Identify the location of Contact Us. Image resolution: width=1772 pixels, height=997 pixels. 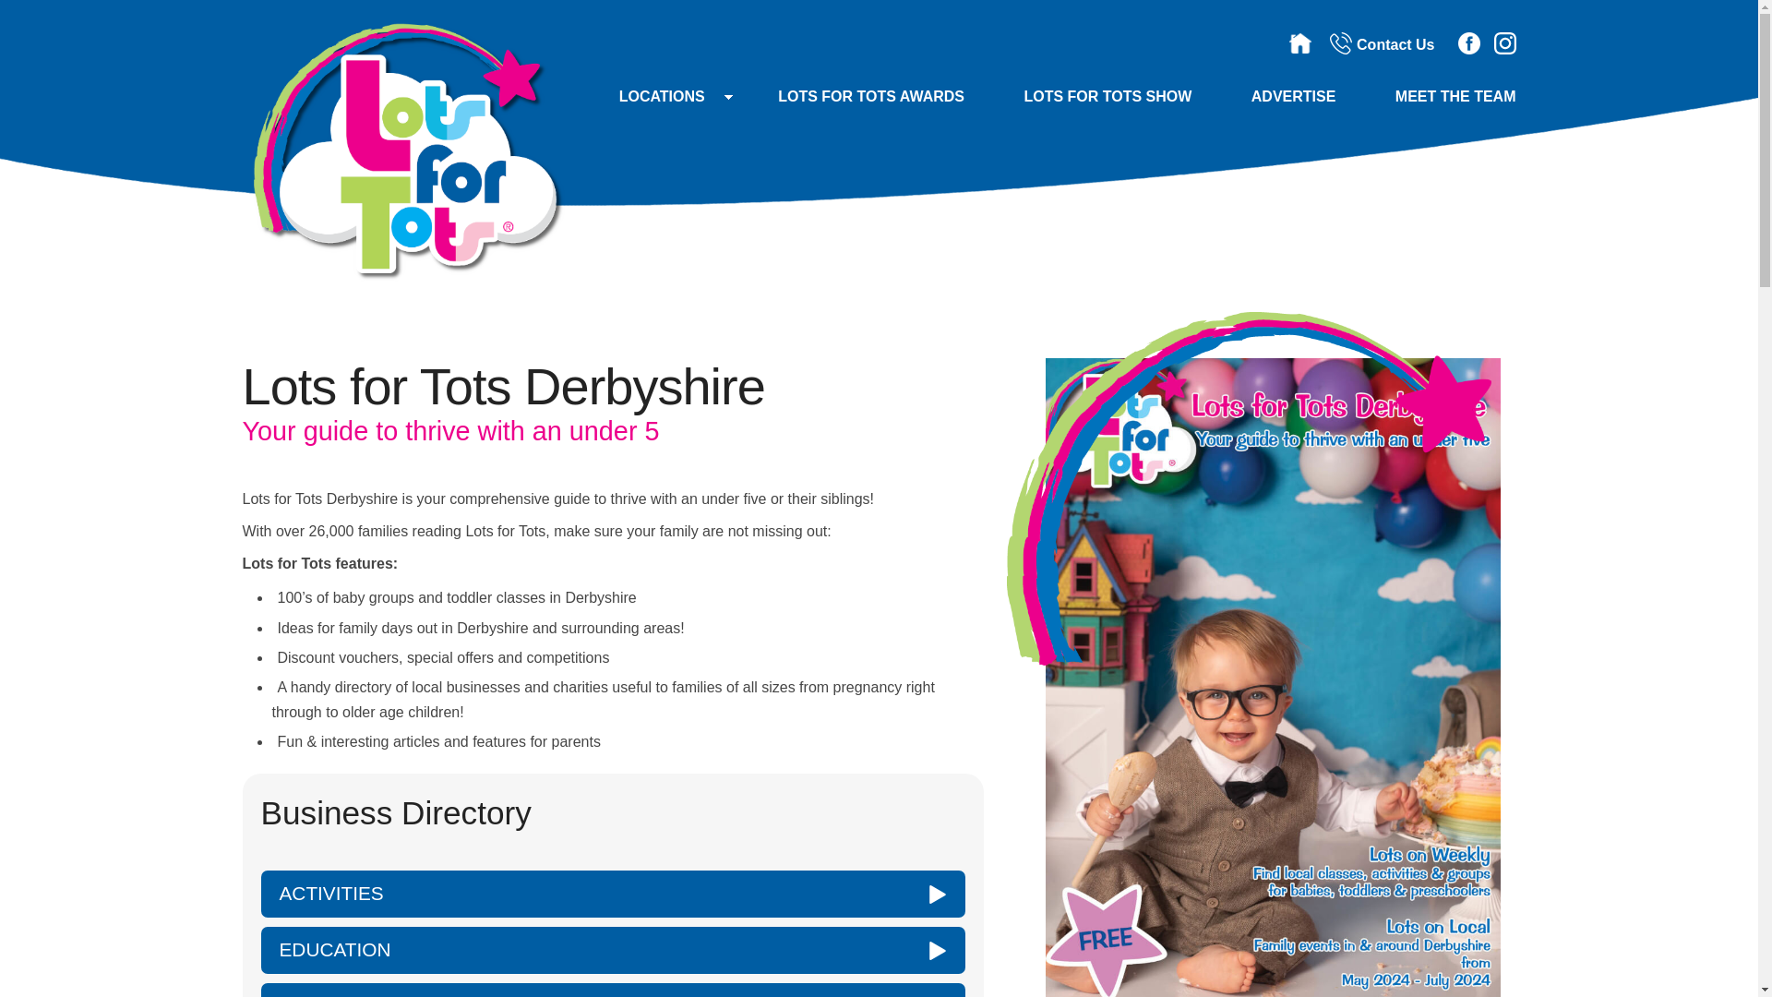
(1382, 44).